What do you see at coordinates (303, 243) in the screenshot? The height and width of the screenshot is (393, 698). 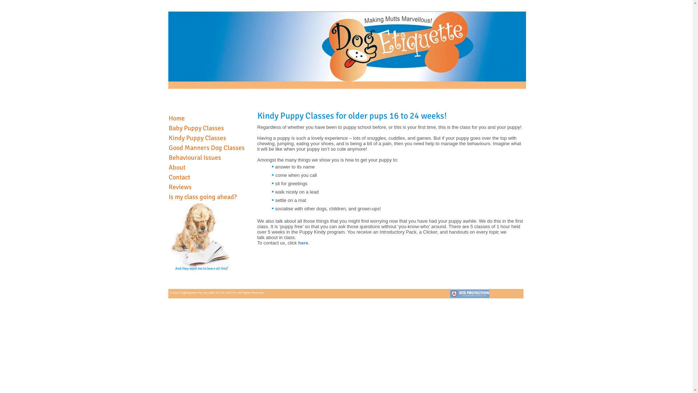 I see `here` at bounding box center [303, 243].